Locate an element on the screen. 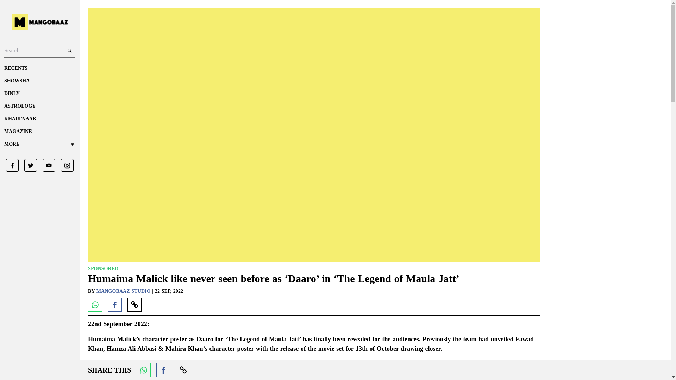 The height and width of the screenshot is (380, 676). ASTROLOGY is located at coordinates (39, 106).